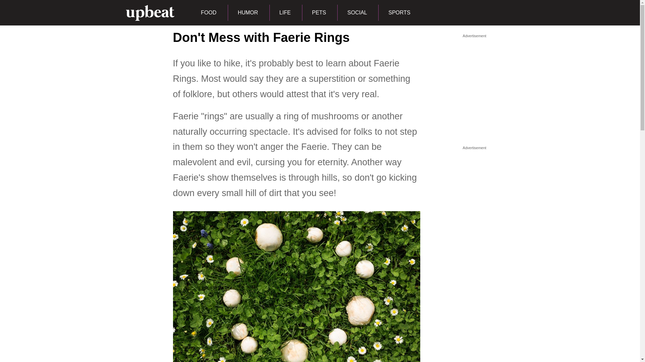 The width and height of the screenshot is (645, 362). What do you see at coordinates (285, 13) in the screenshot?
I see `LIFE` at bounding box center [285, 13].